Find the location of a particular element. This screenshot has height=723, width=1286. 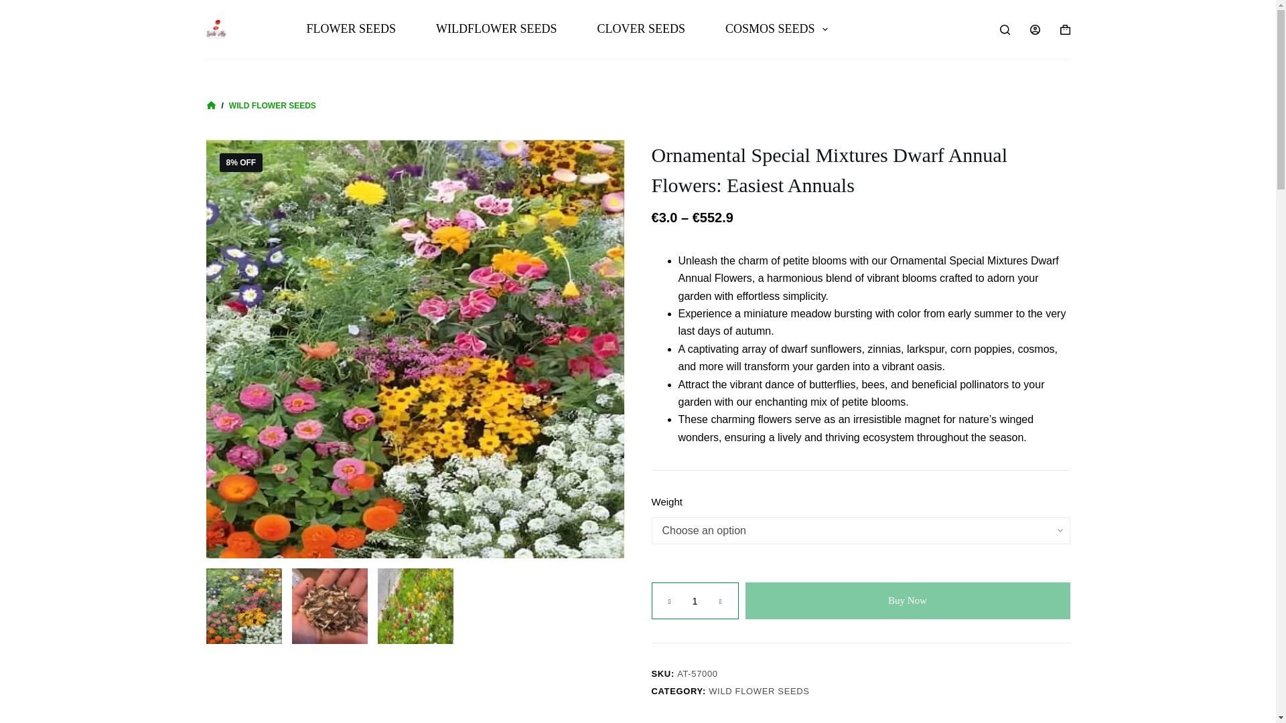

1 is located at coordinates (694, 600).